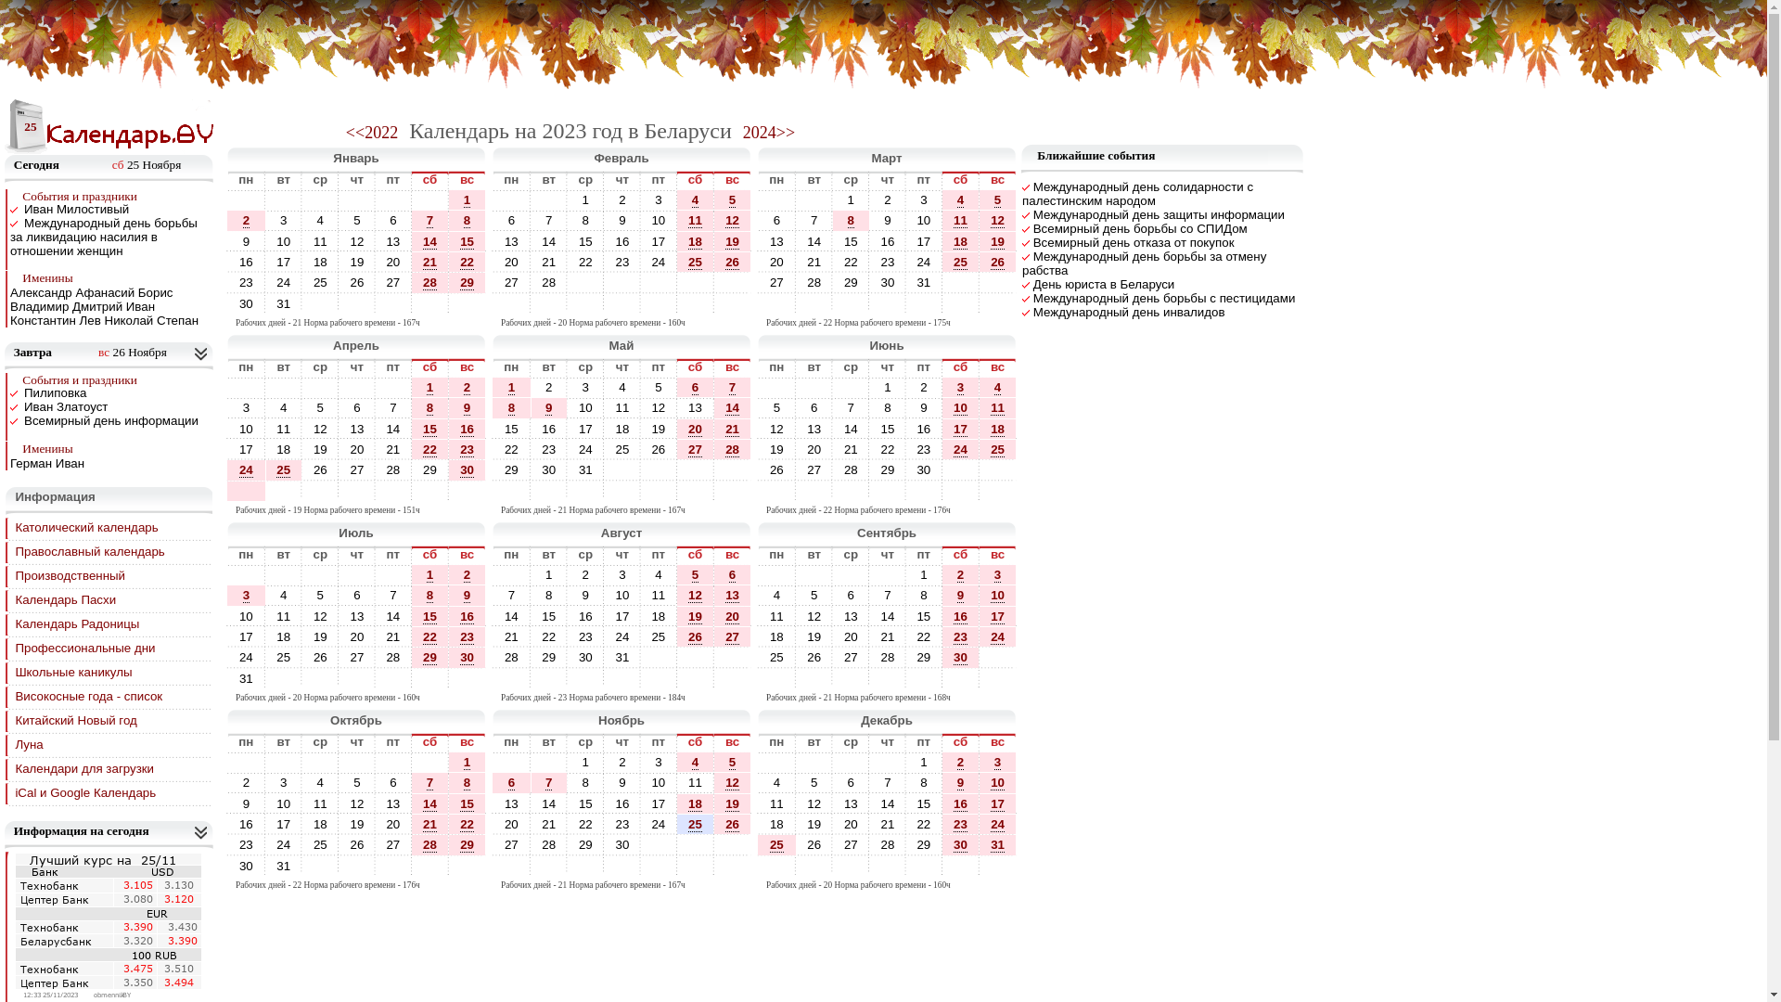  I want to click on 15, so click(924, 803).